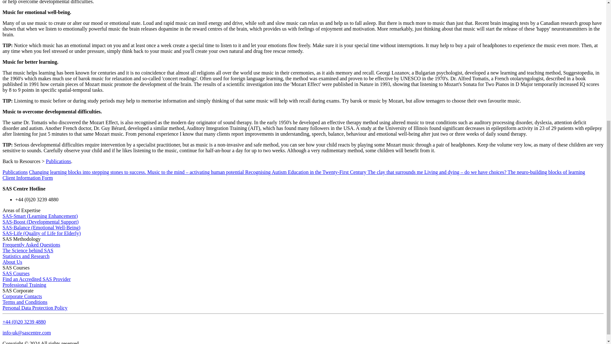 The image size is (611, 344). What do you see at coordinates (27, 178) in the screenshot?
I see `Client Information Form` at bounding box center [27, 178].